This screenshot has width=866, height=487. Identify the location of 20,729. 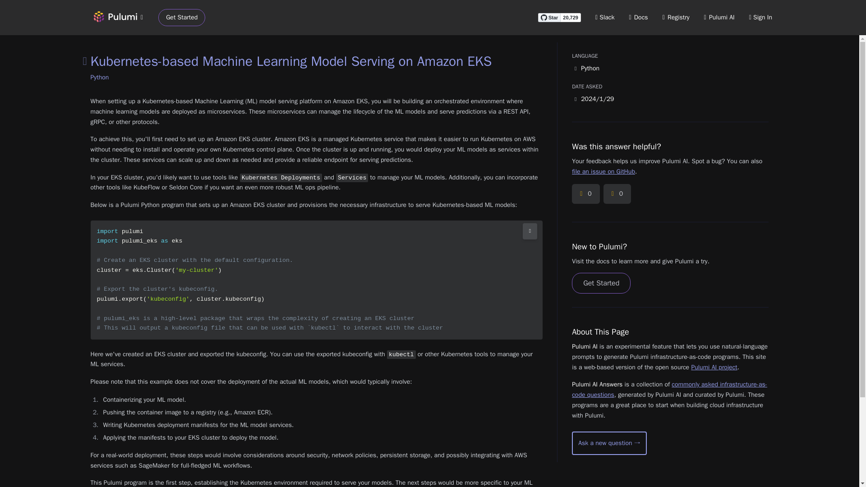
(571, 17).